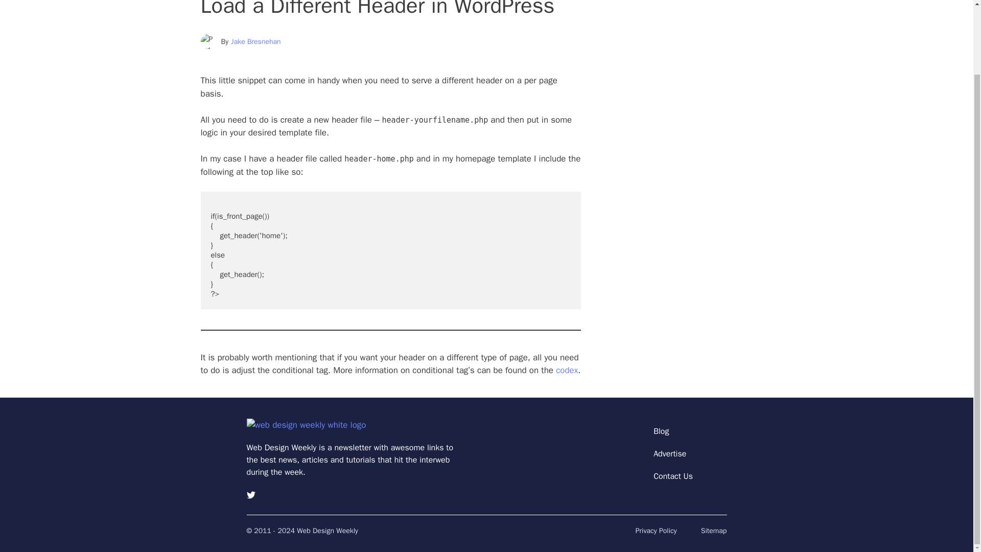  I want to click on Jake Bresnehan, so click(255, 41).